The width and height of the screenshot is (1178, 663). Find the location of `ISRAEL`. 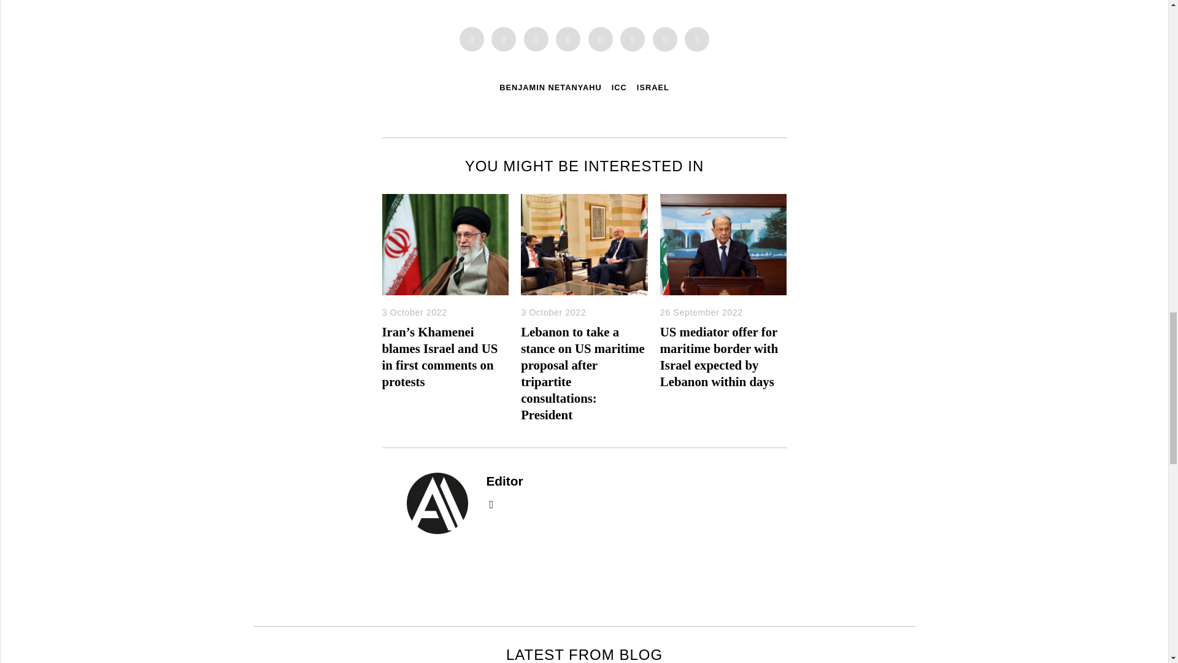

ISRAEL is located at coordinates (653, 87).